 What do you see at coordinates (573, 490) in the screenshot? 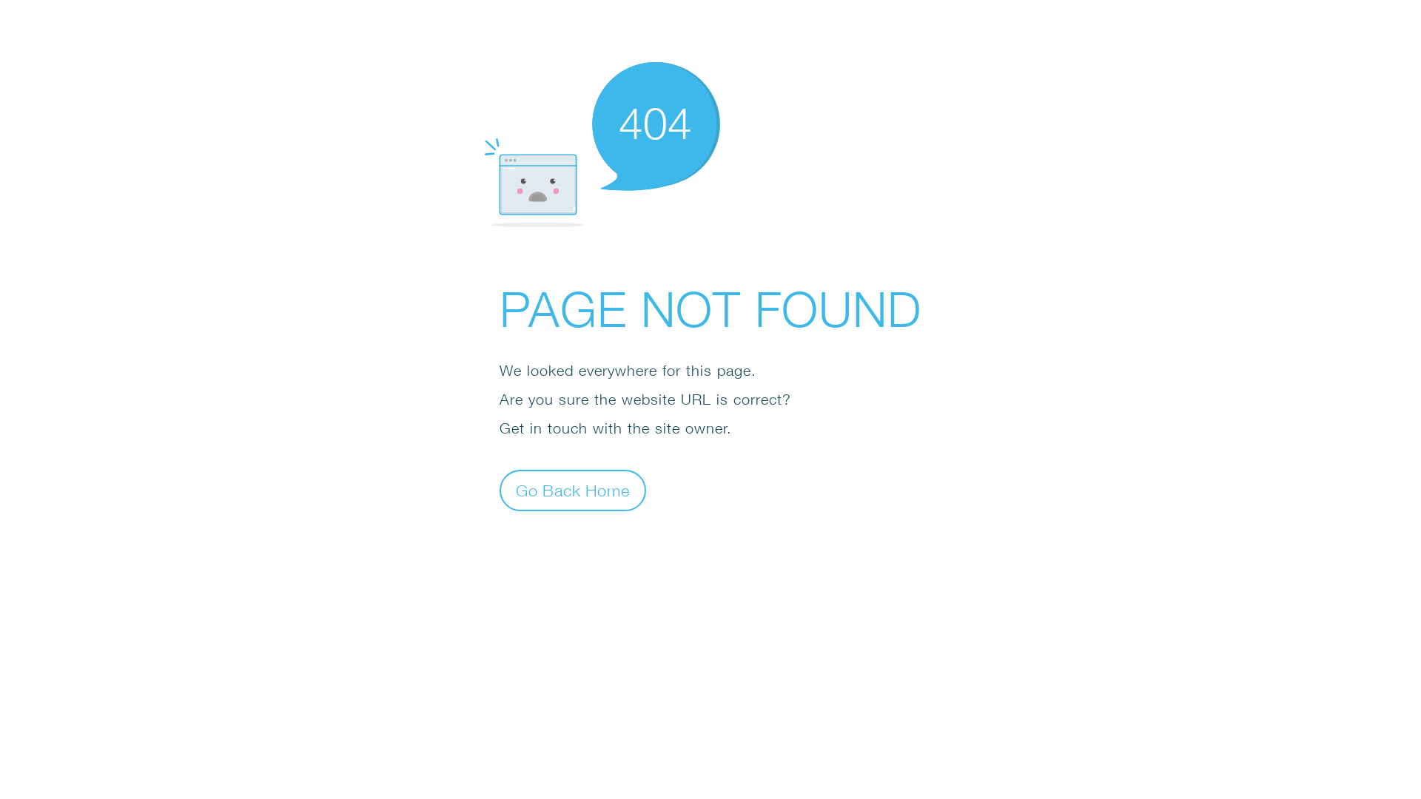
I see `Go Back Home` at bounding box center [573, 490].